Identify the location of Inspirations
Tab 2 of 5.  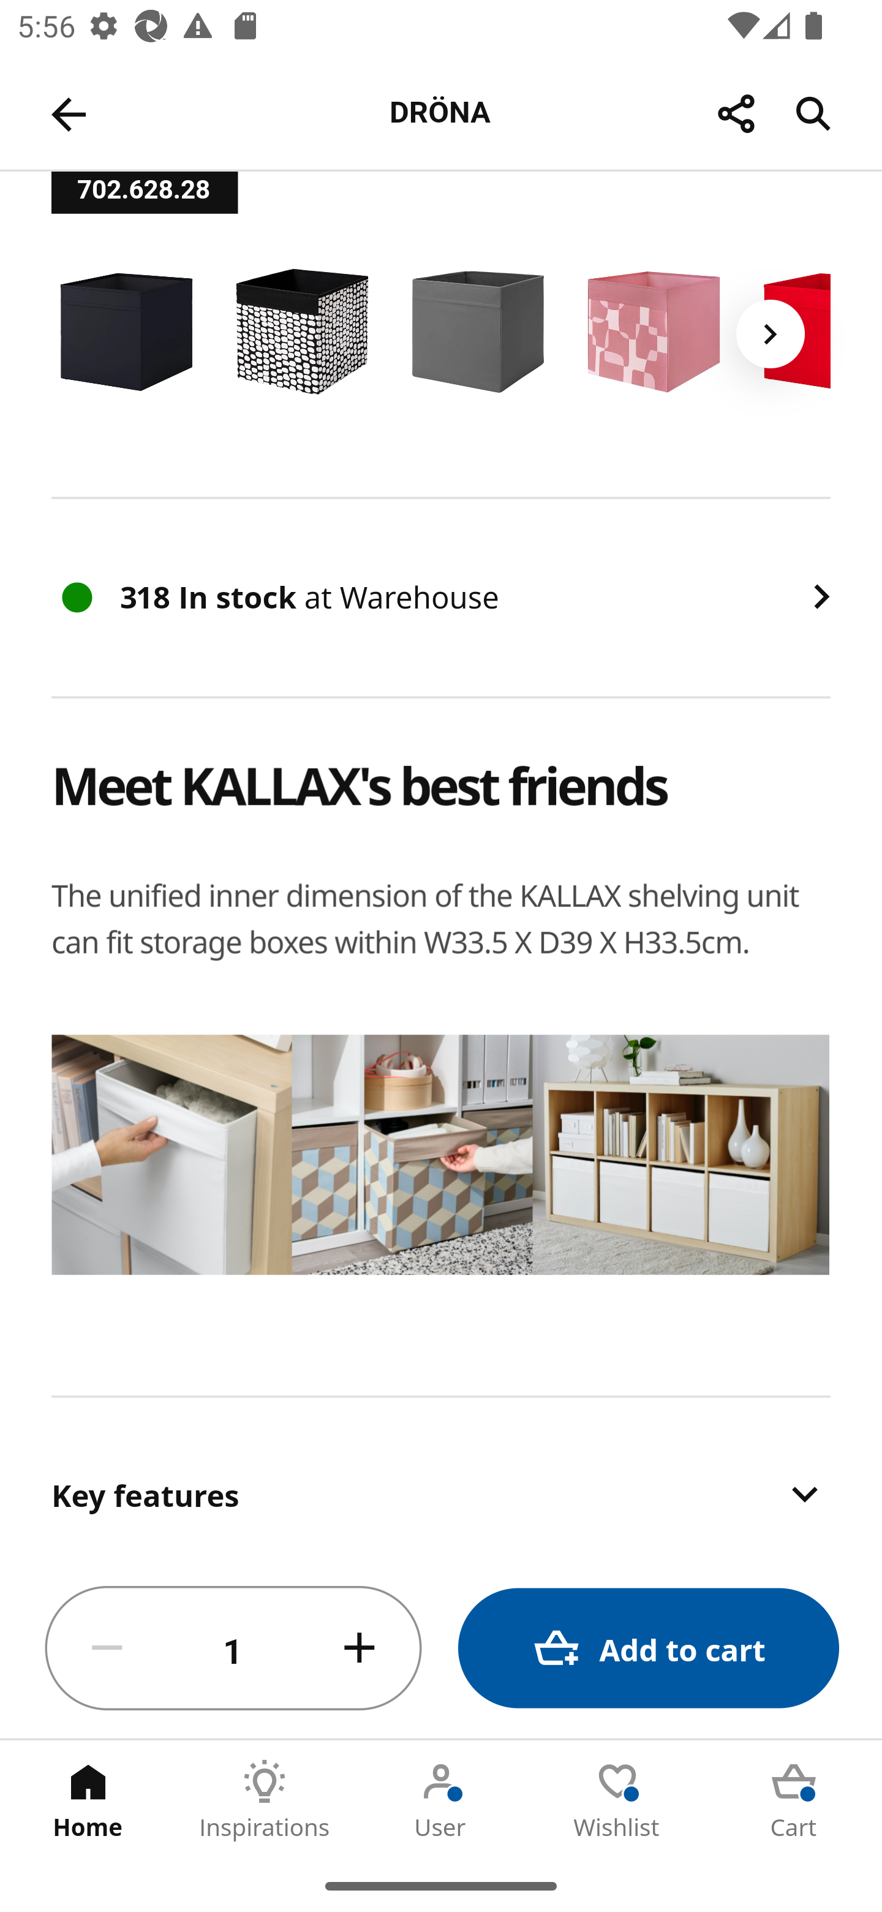
(265, 1800).